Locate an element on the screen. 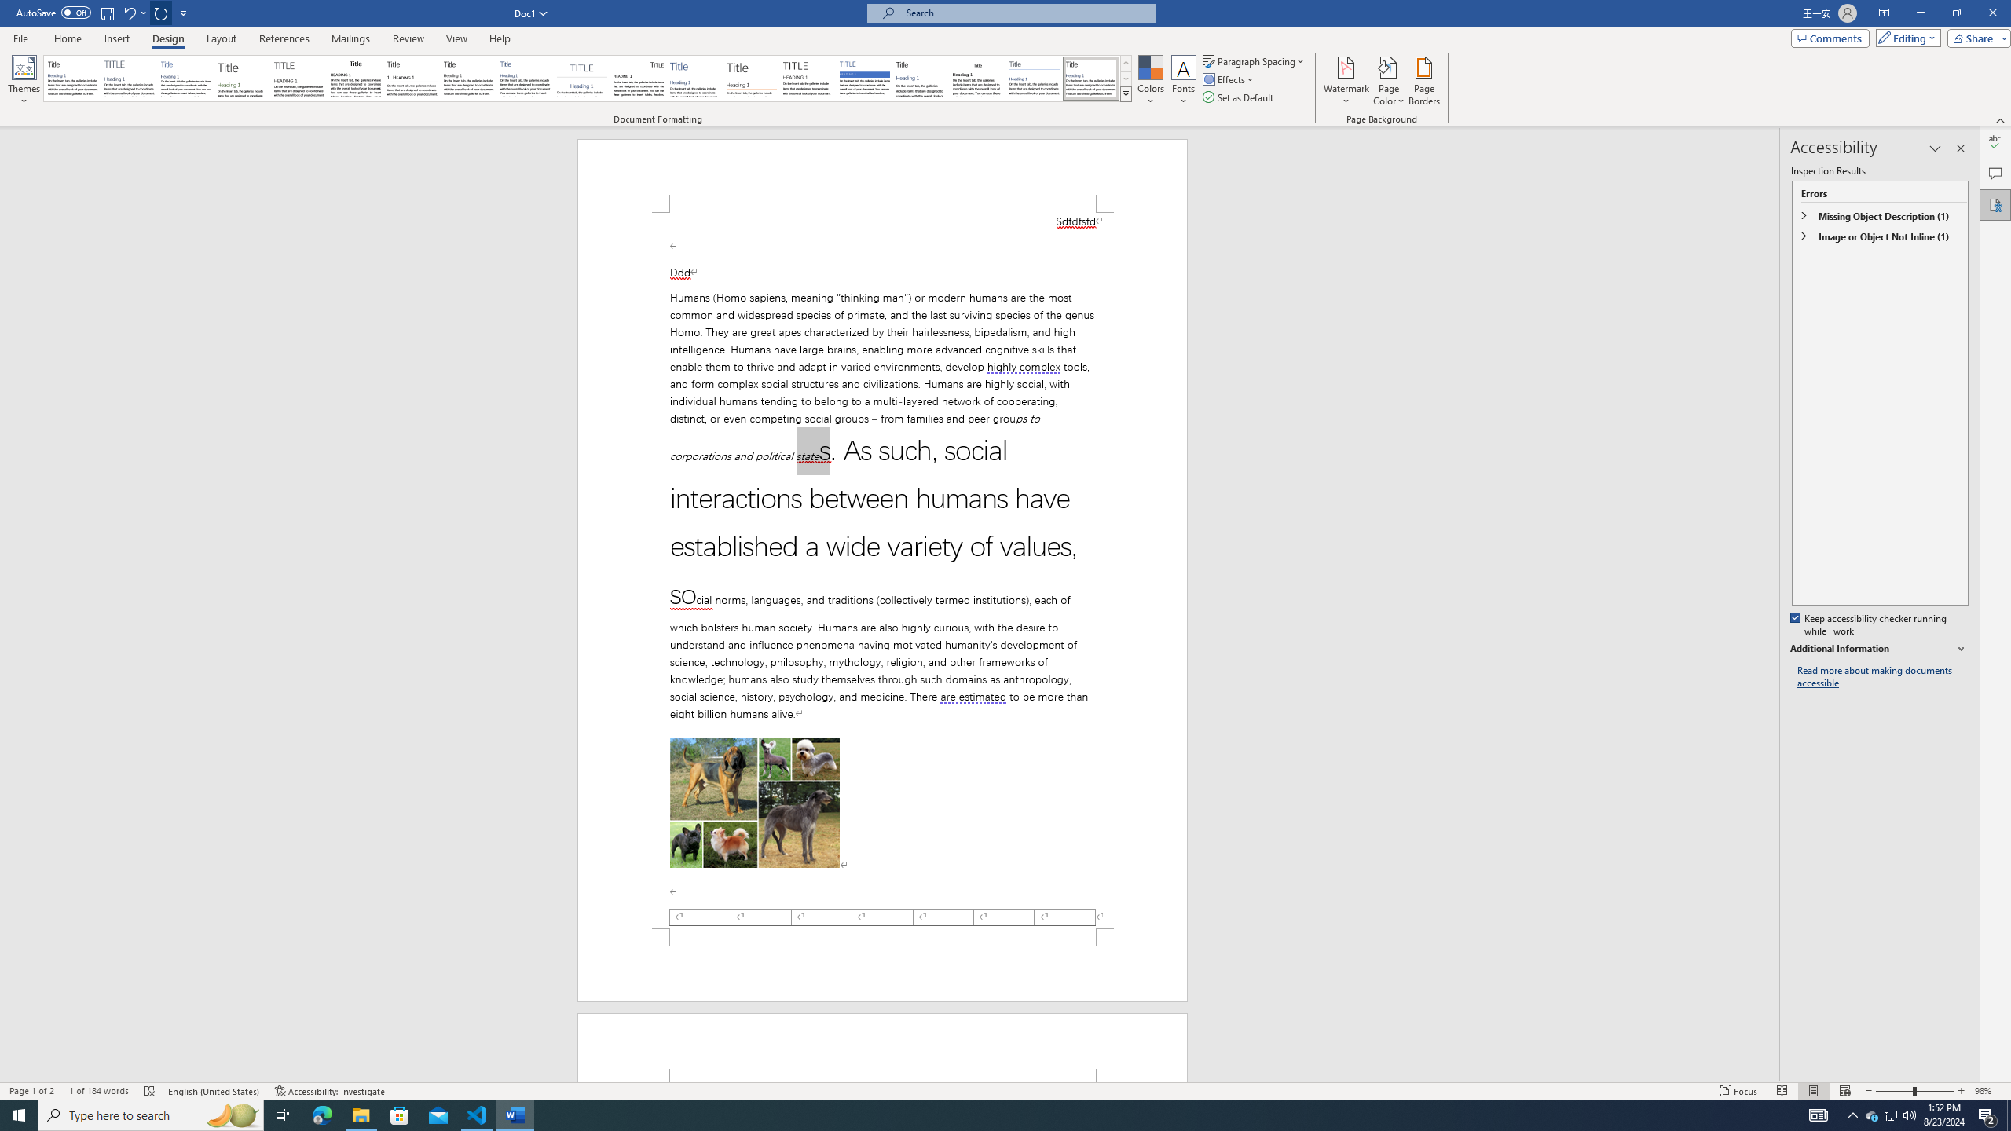 This screenshot has height=1131, width=2011. Minimalist is located at coordinates (808, 79).